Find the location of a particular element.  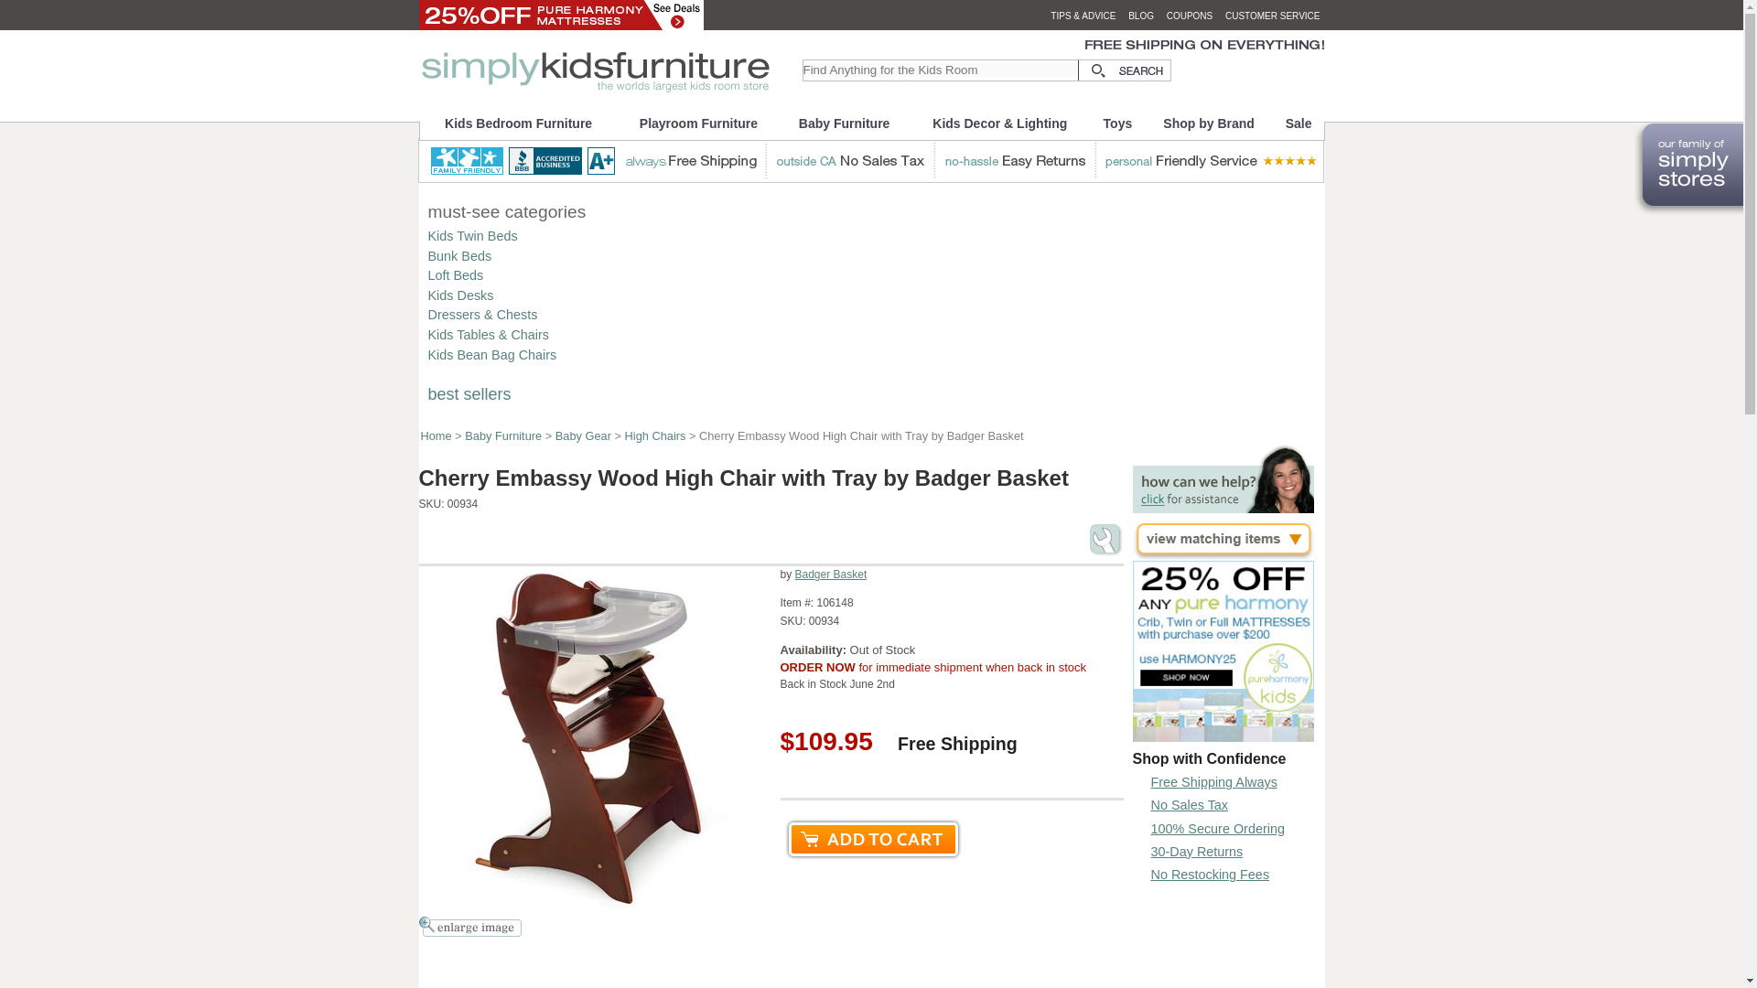

Assembly required is located at coordinates (1105, 540).